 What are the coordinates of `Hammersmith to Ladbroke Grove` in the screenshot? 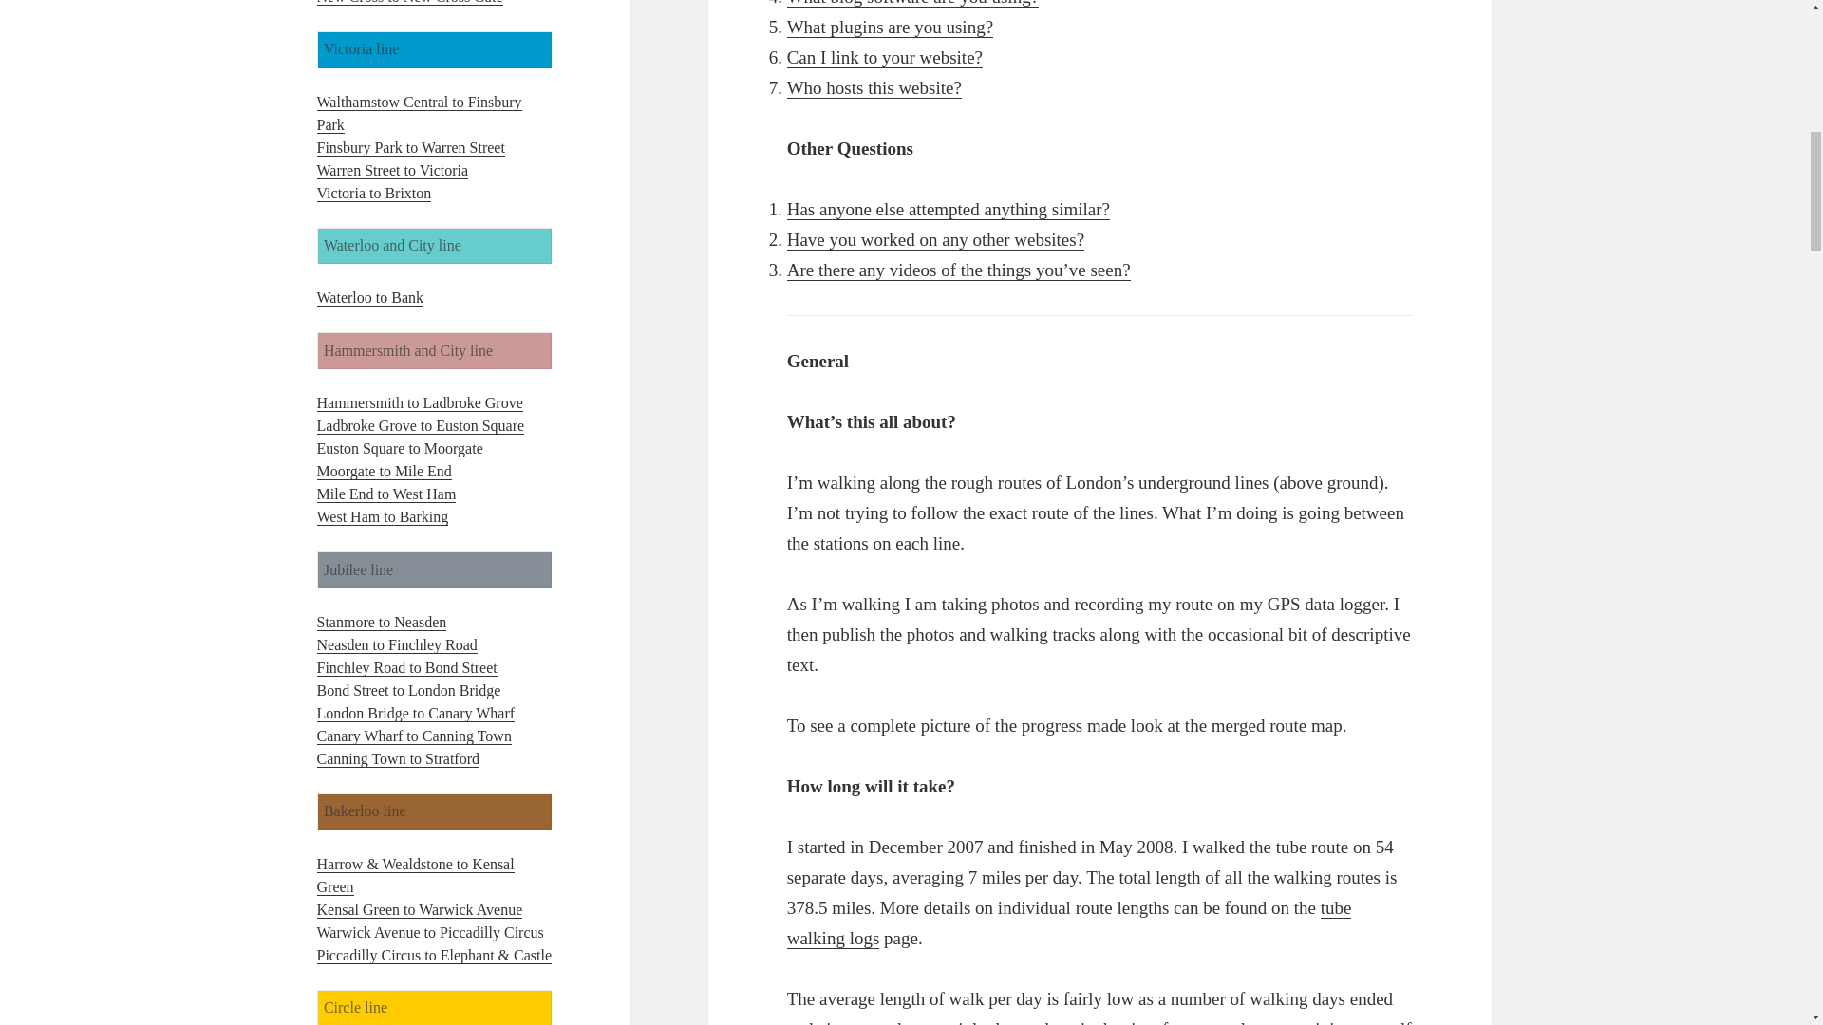 It's located at (420, 402).